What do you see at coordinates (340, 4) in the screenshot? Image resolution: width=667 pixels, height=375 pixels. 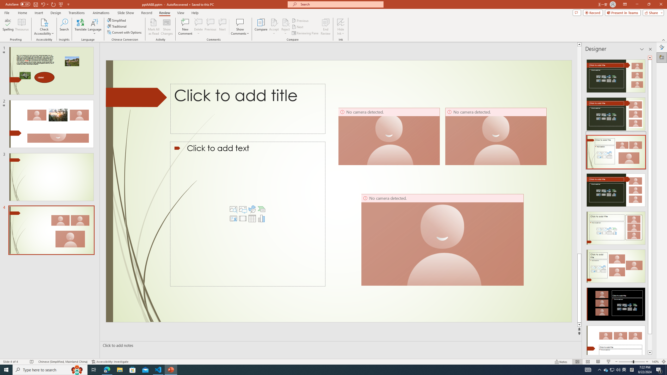 I see `Microsoft search` at bounding box center [340, 4].